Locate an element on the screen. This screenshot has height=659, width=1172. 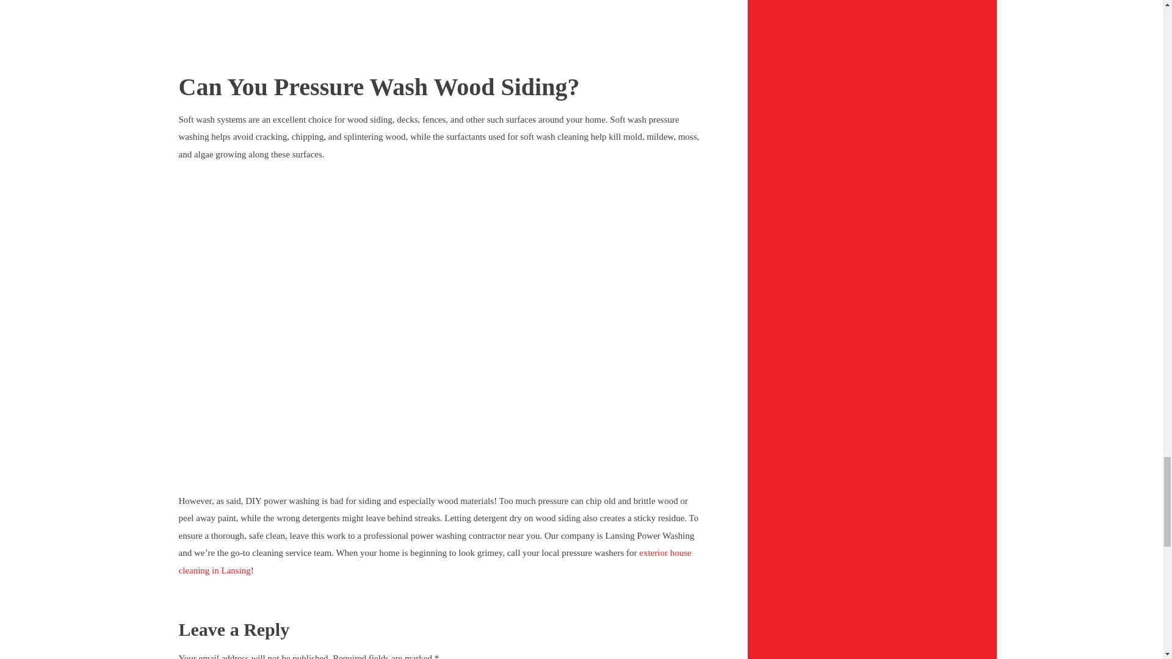
exterior house cleaning in Lansing is located at coordinates (435, 561).